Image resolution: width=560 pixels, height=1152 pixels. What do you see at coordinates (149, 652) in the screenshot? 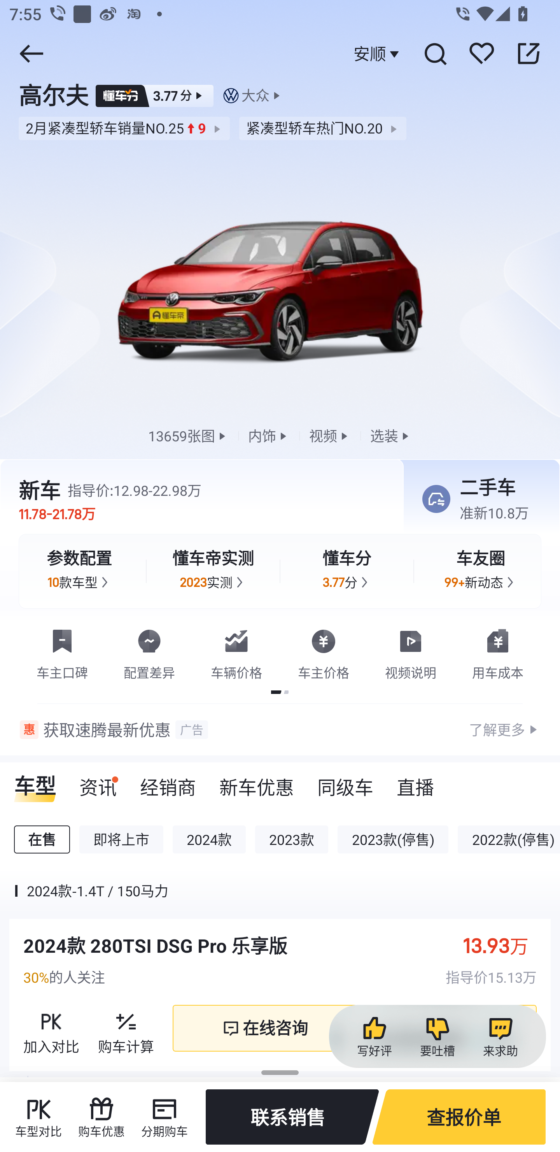
I see `配置差异` at bounding box center [149, 652].